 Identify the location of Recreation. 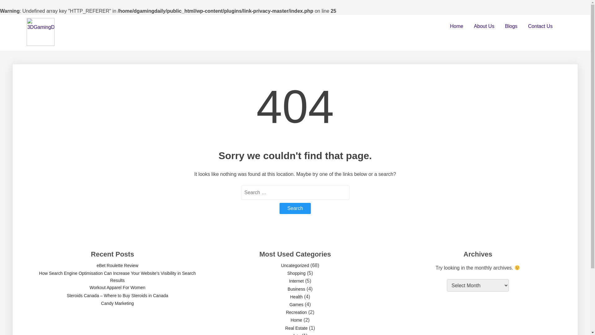
(297, 312).